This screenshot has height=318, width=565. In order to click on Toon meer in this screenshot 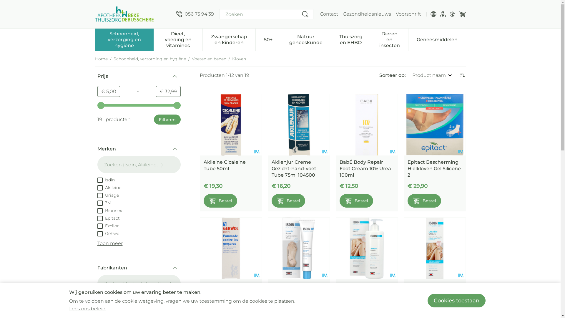, I will do `click(110, 243)`.